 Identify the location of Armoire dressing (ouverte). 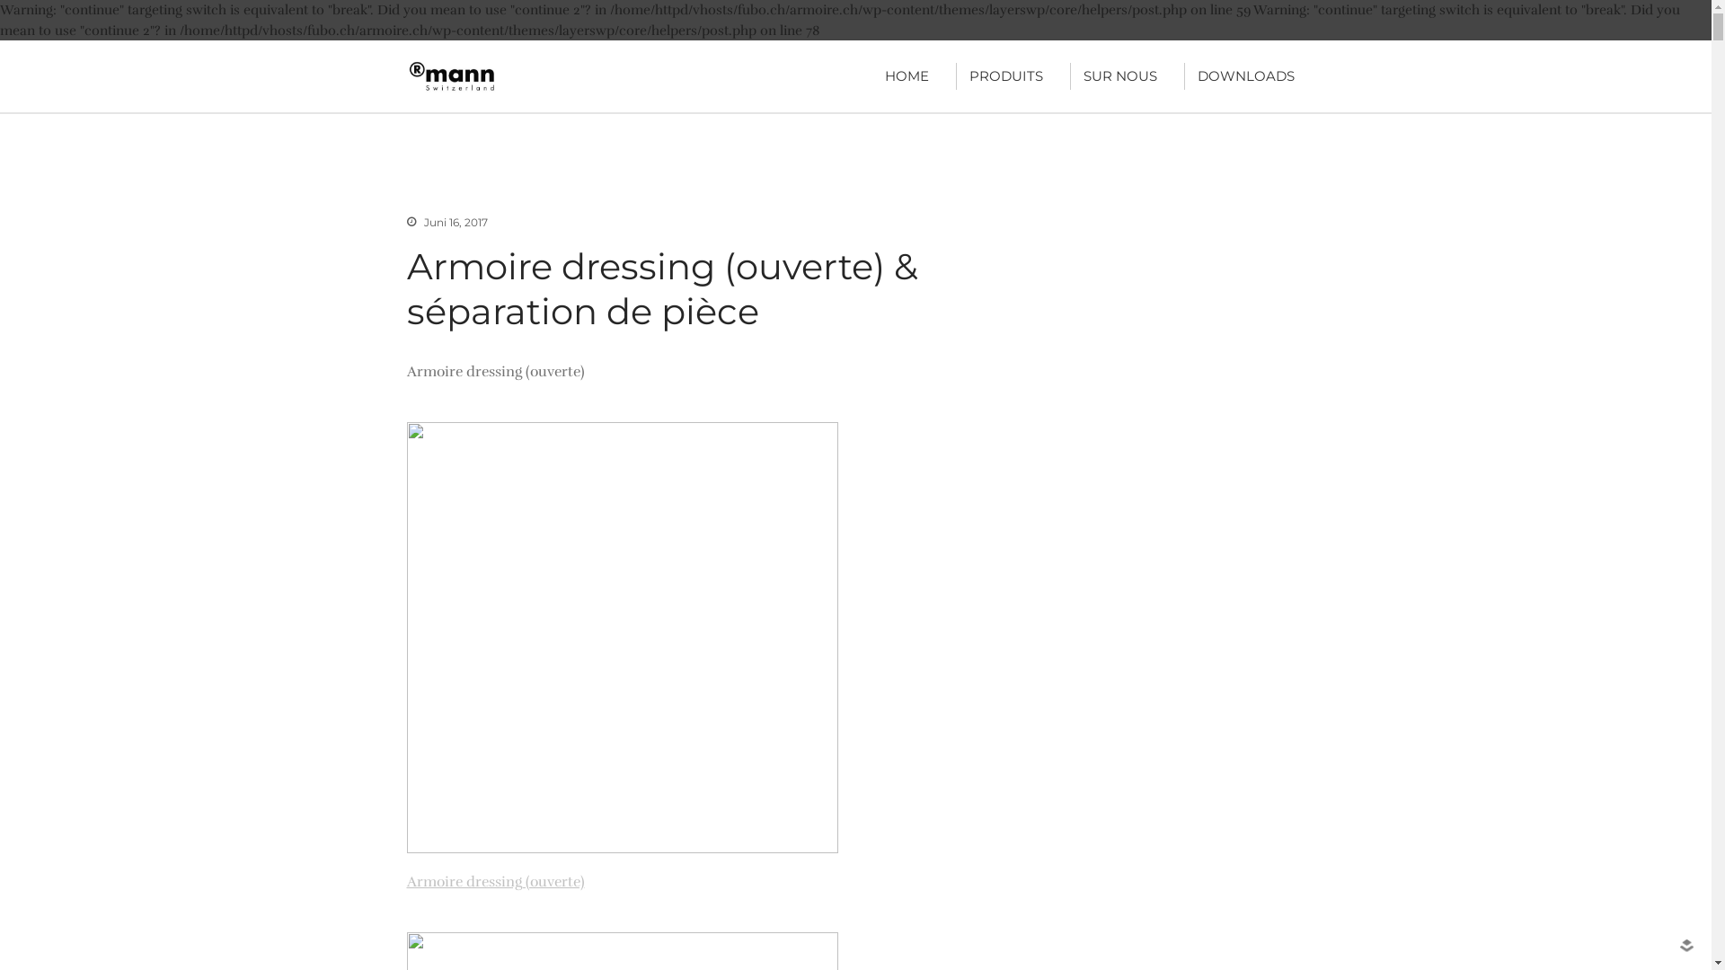
(495, 882).